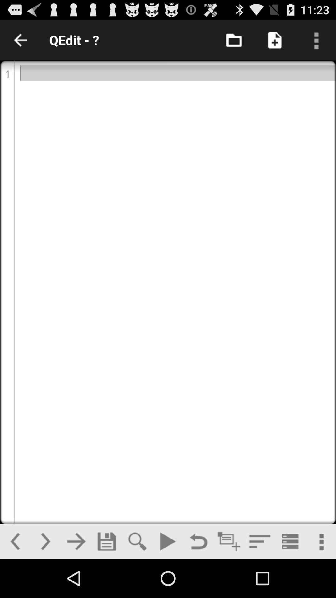  What do you see at coordinates (234, 40) in the screenshot?
I see `select files menu` at bounding box center [234, 40].